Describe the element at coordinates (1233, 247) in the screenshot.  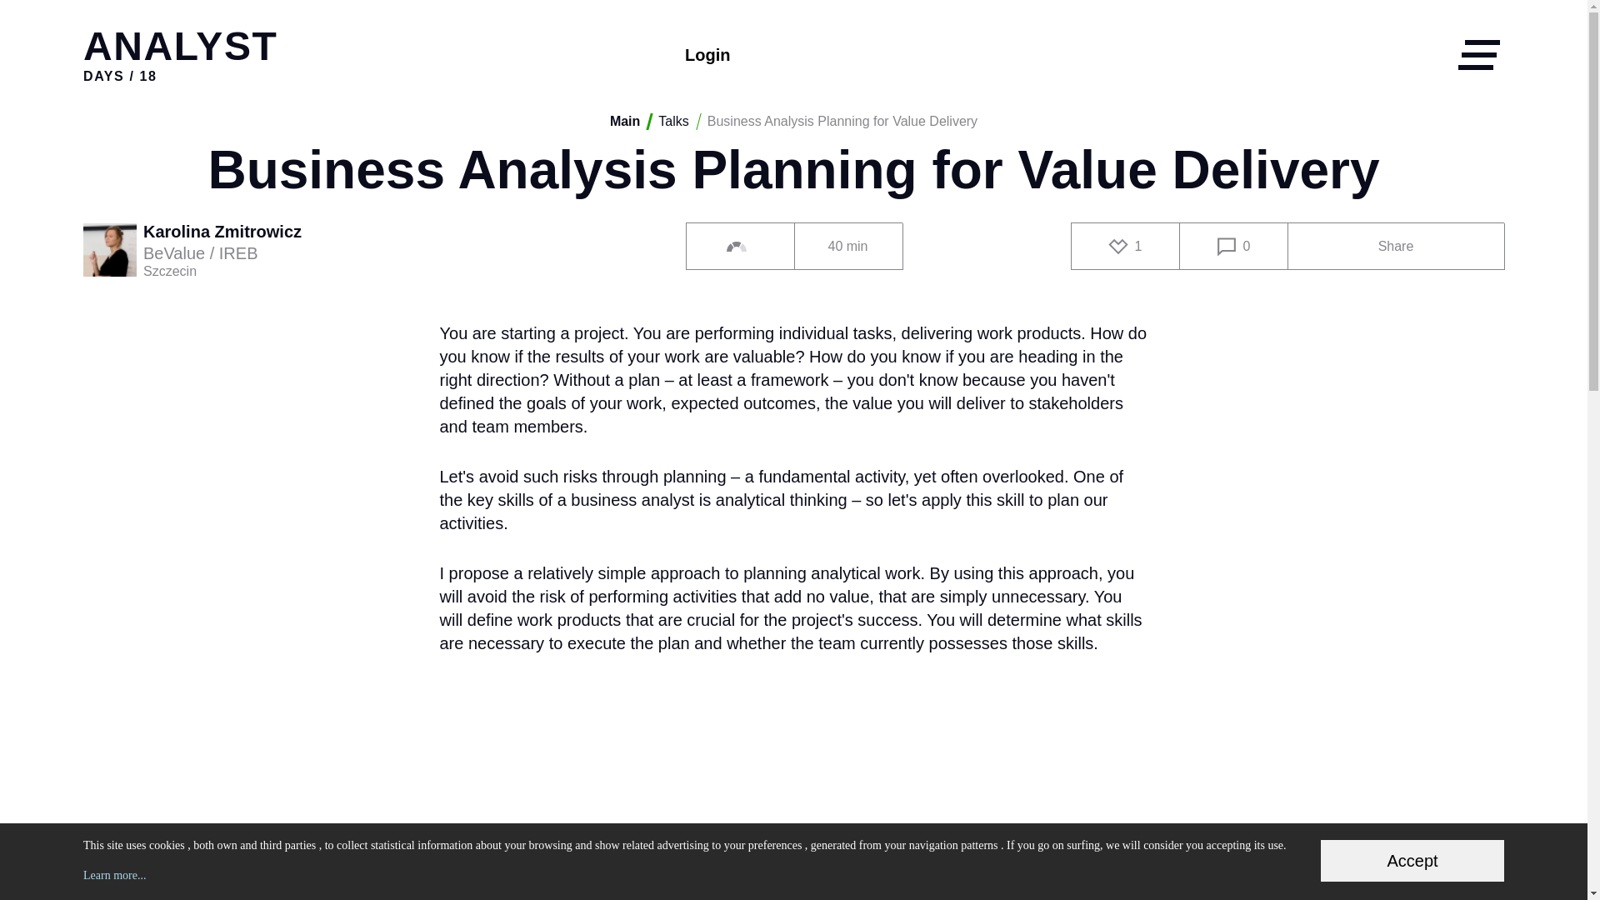
I see `0` at that location.